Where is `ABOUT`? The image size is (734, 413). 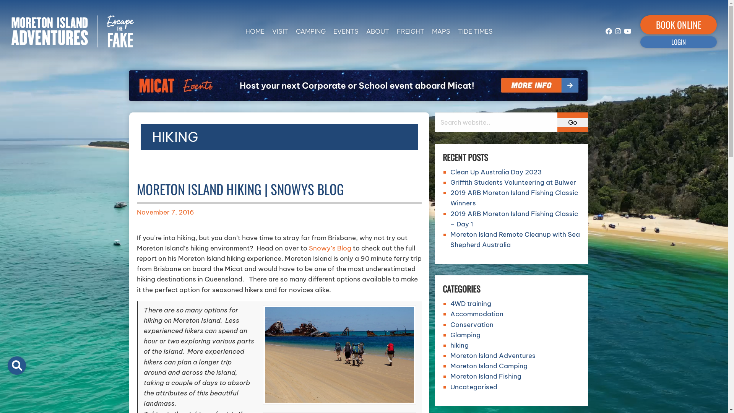
ABOUT is located at coordinates (378, 31).